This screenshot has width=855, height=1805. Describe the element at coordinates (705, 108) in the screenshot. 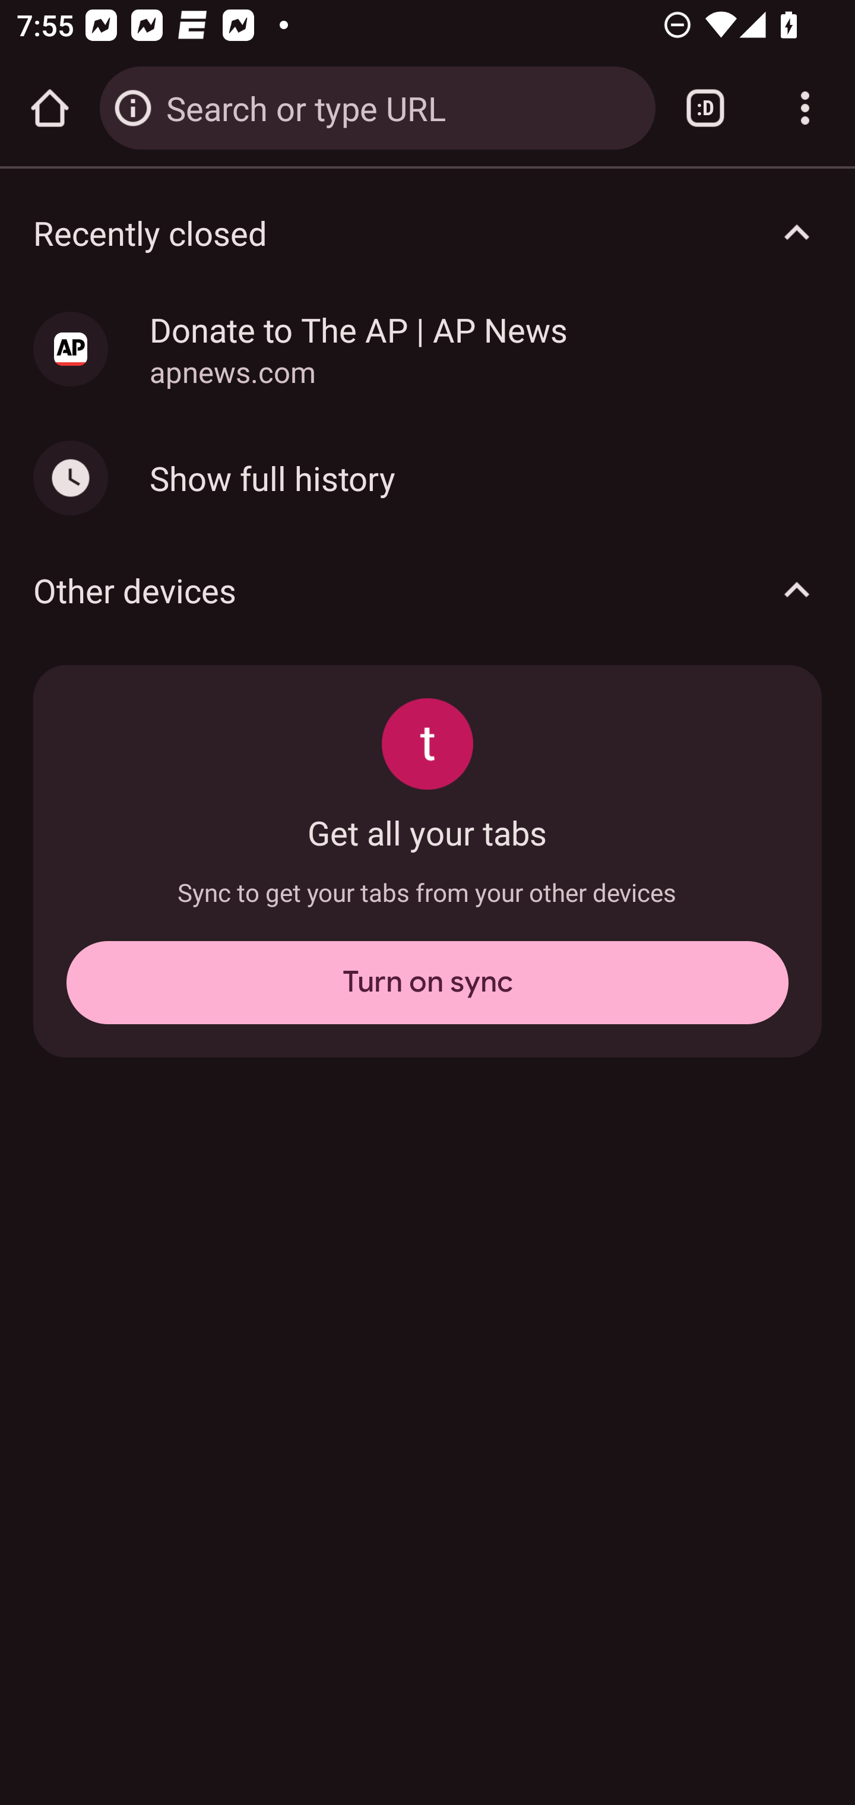

I see `Switch or close tabs` at that location.